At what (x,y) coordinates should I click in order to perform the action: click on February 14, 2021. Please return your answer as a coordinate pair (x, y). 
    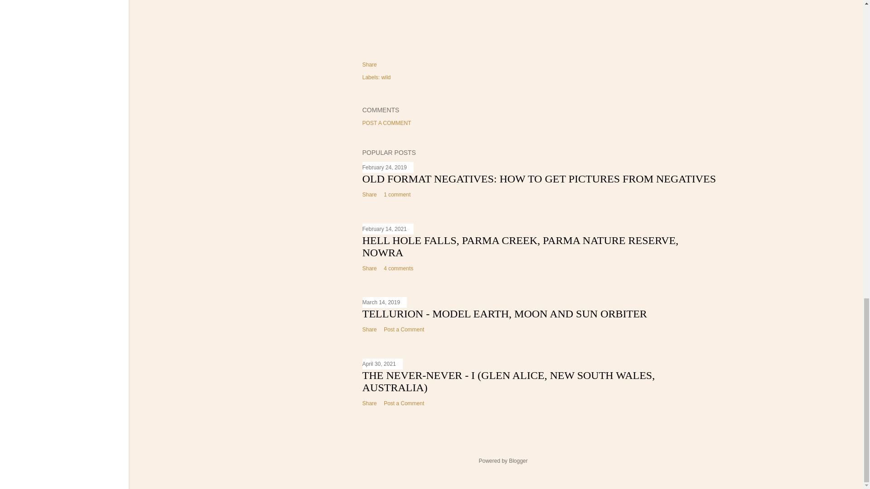
    Looking at the image, I should click on (385, 229).